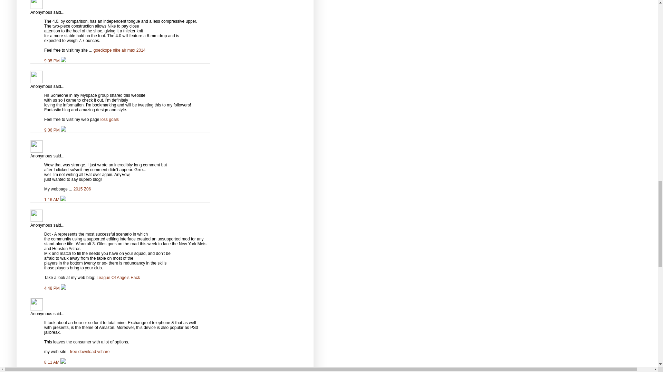 The image size is (663, 372). What do you see at coordinates (52, 61) in the screenshot?
I see `comment permalink` at bounding box center [52, 61].